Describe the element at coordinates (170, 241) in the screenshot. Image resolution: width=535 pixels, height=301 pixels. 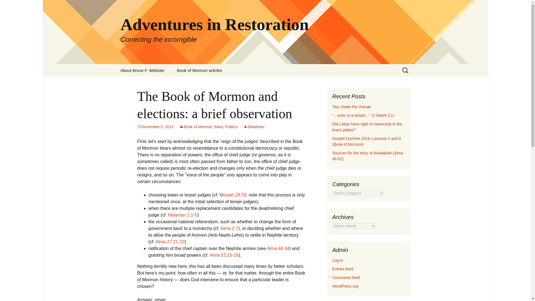
I see `Book of Mormon articles` at that location.